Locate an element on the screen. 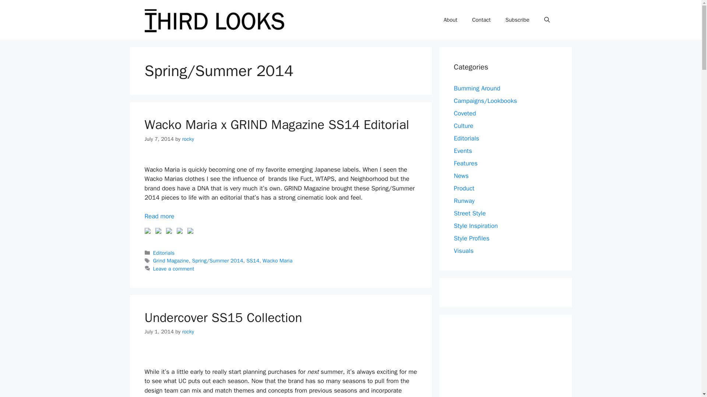 The width and height of the screenshot is (707, 397). Share by email is located at coordinates (191, 232).